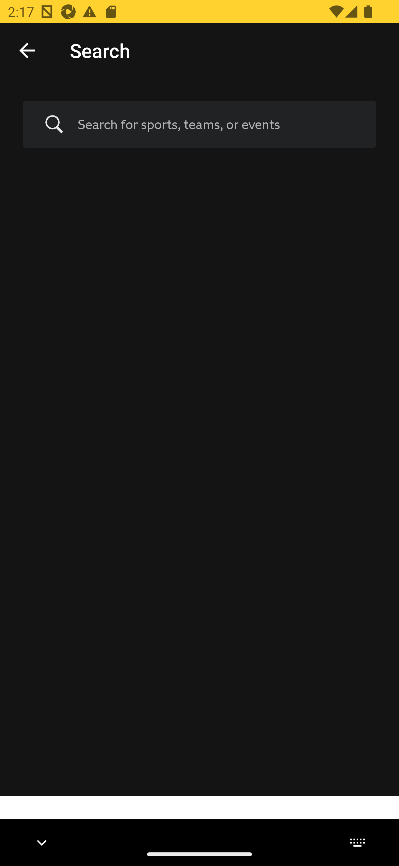 The height and width of the screenshot is (866, 399). What do you see at coordinates (219, 124) in the screenshot?
I see `Search for sports, teams, or events` at bounding box center [219, 124].